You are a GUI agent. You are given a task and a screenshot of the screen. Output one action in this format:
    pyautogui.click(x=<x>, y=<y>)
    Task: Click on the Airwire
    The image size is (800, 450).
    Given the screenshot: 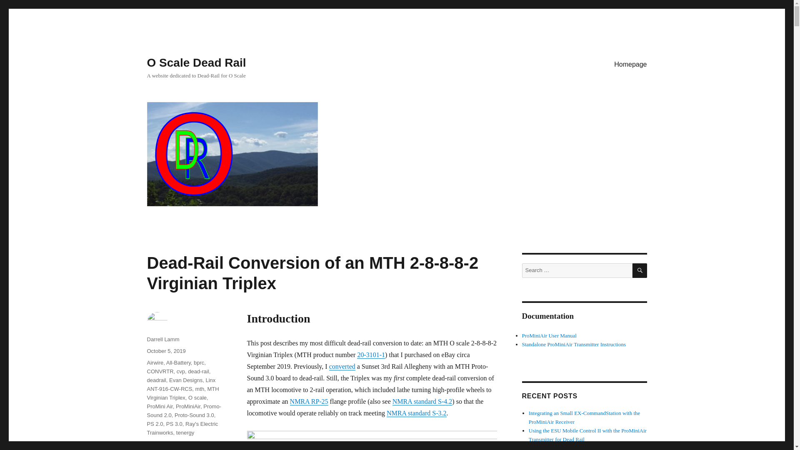 What is the action you would take?
    pyautogui.click(x=155, y=362)
    